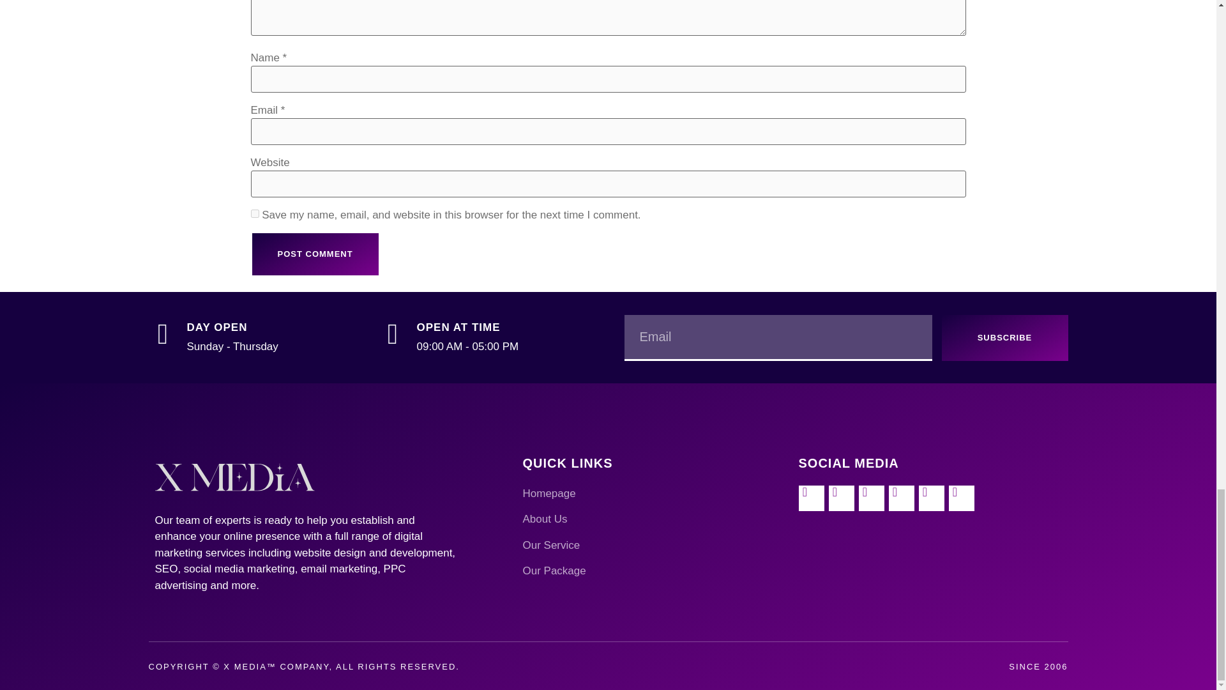 This screenshot has width=1226, height=690. I want to click on Our Service, so click(654, 546).